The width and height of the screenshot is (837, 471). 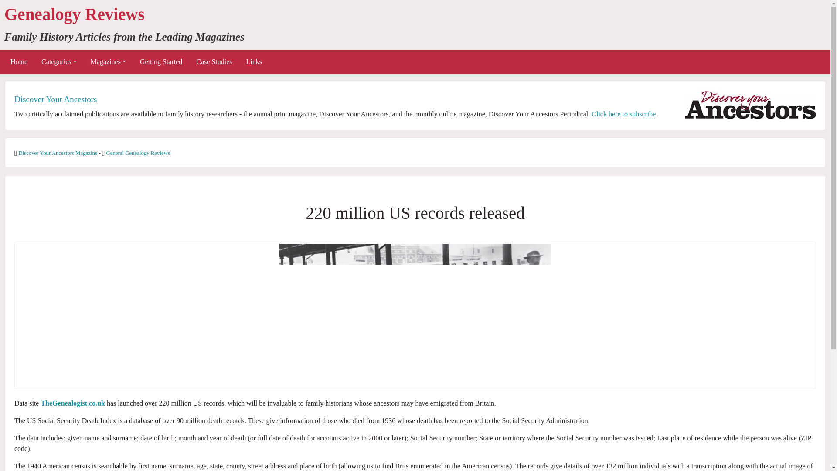 I want to click on Getting Started, so click(x=161, y=62).